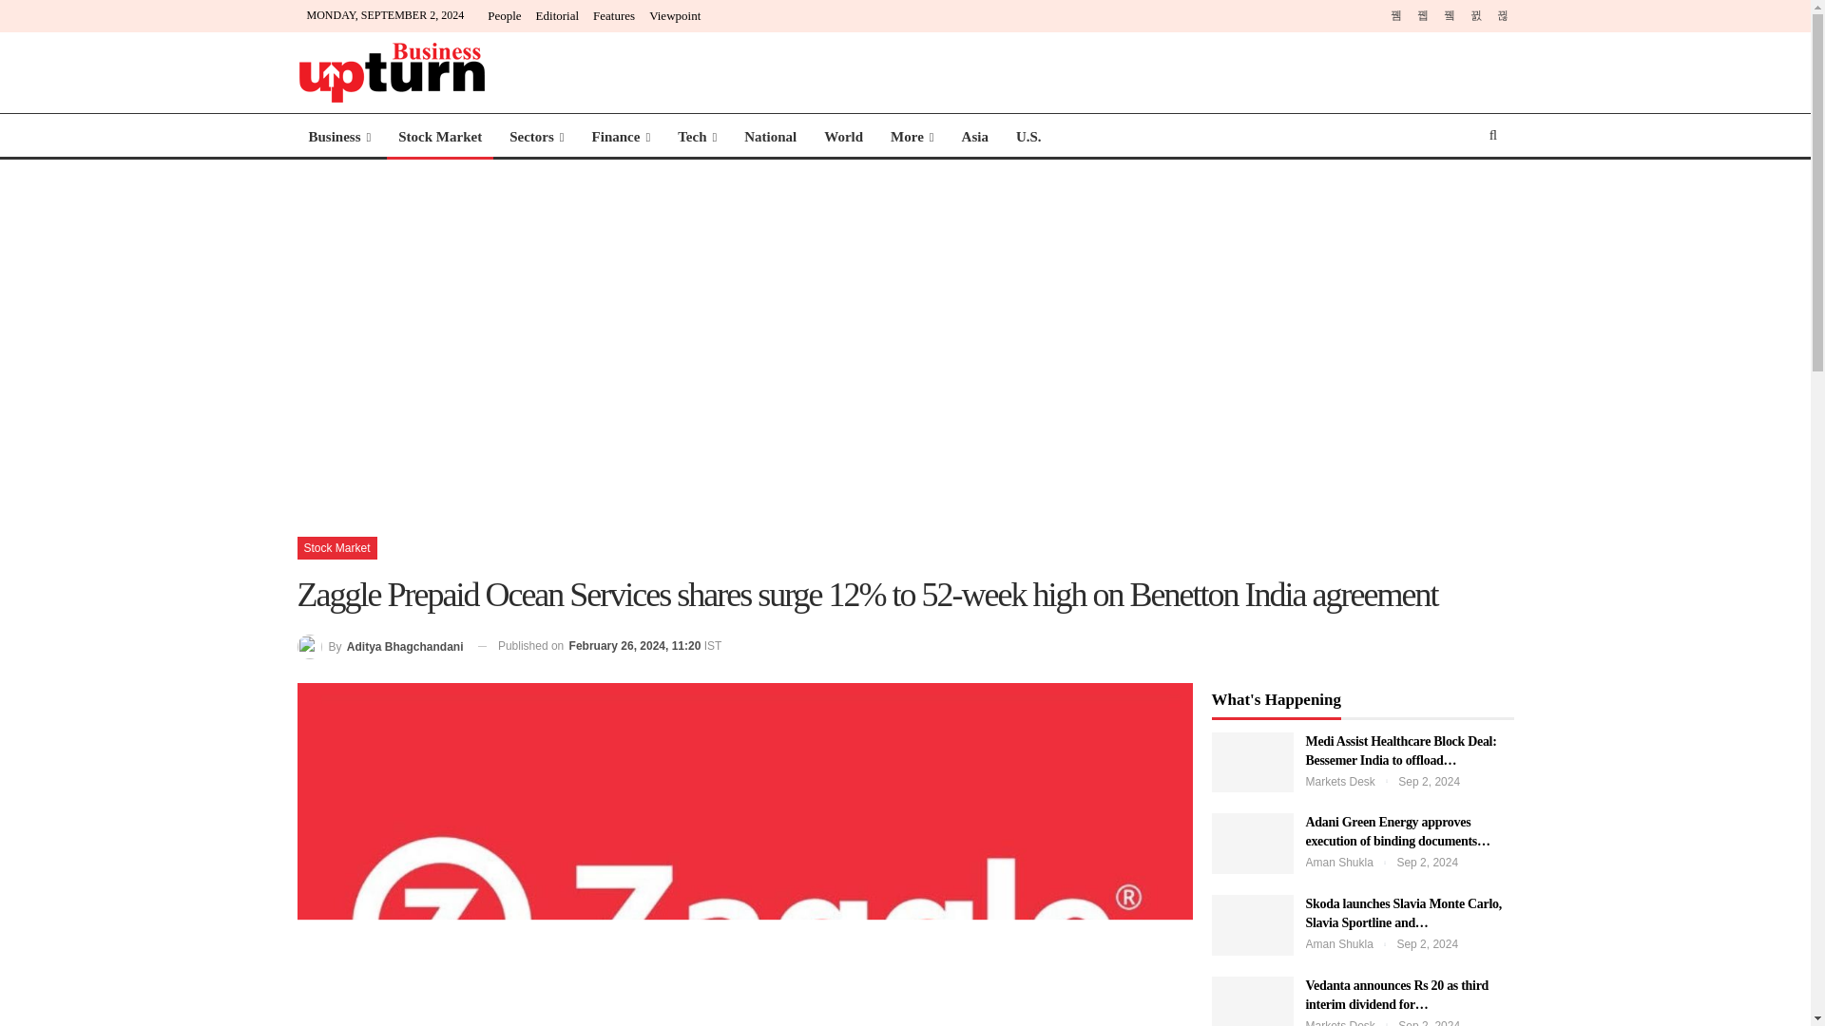  What do you see at coordinates (675, 15) in the screenshot?
I see `Viewpoint` at bounding box center [675, 15].